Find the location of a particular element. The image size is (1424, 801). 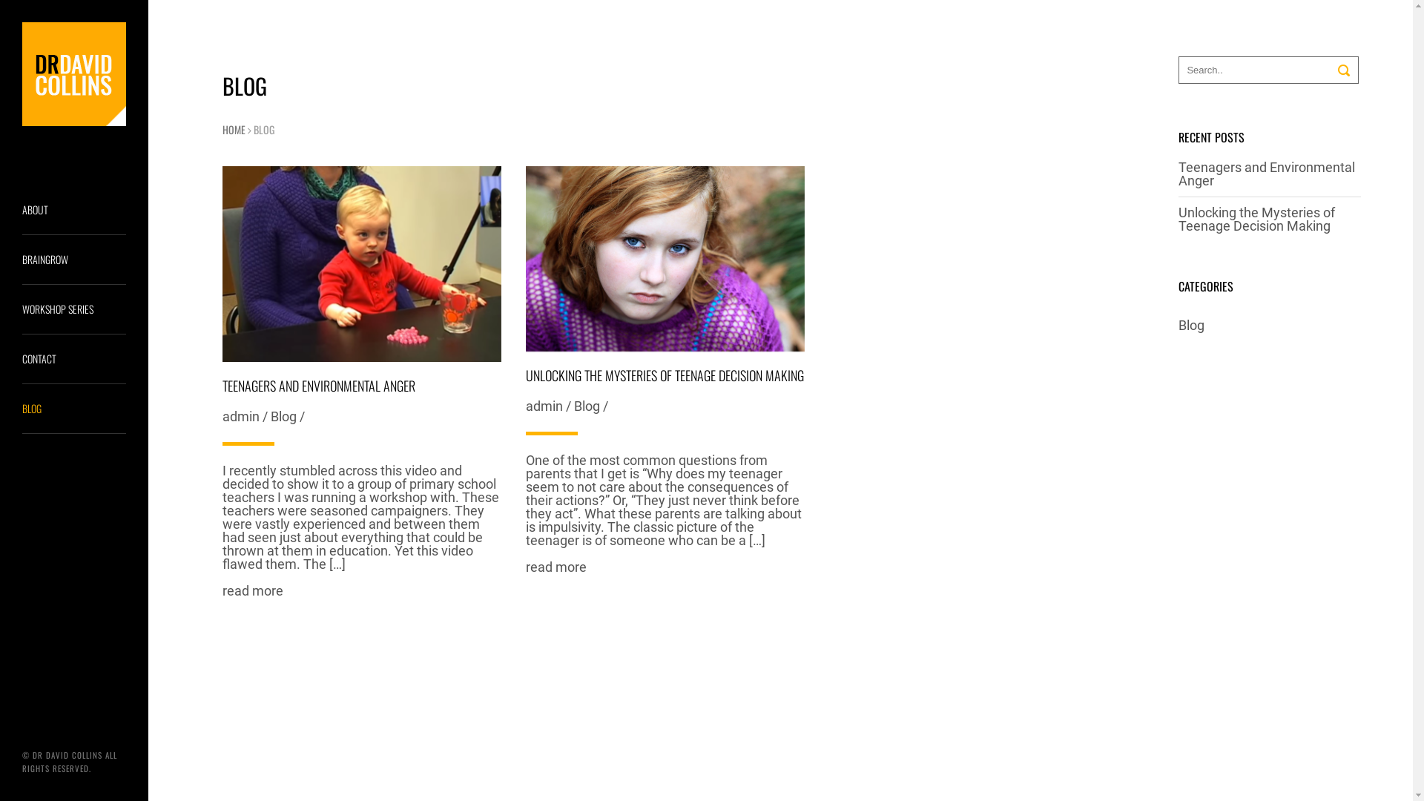

HOME is located at coordinates (234, 129).